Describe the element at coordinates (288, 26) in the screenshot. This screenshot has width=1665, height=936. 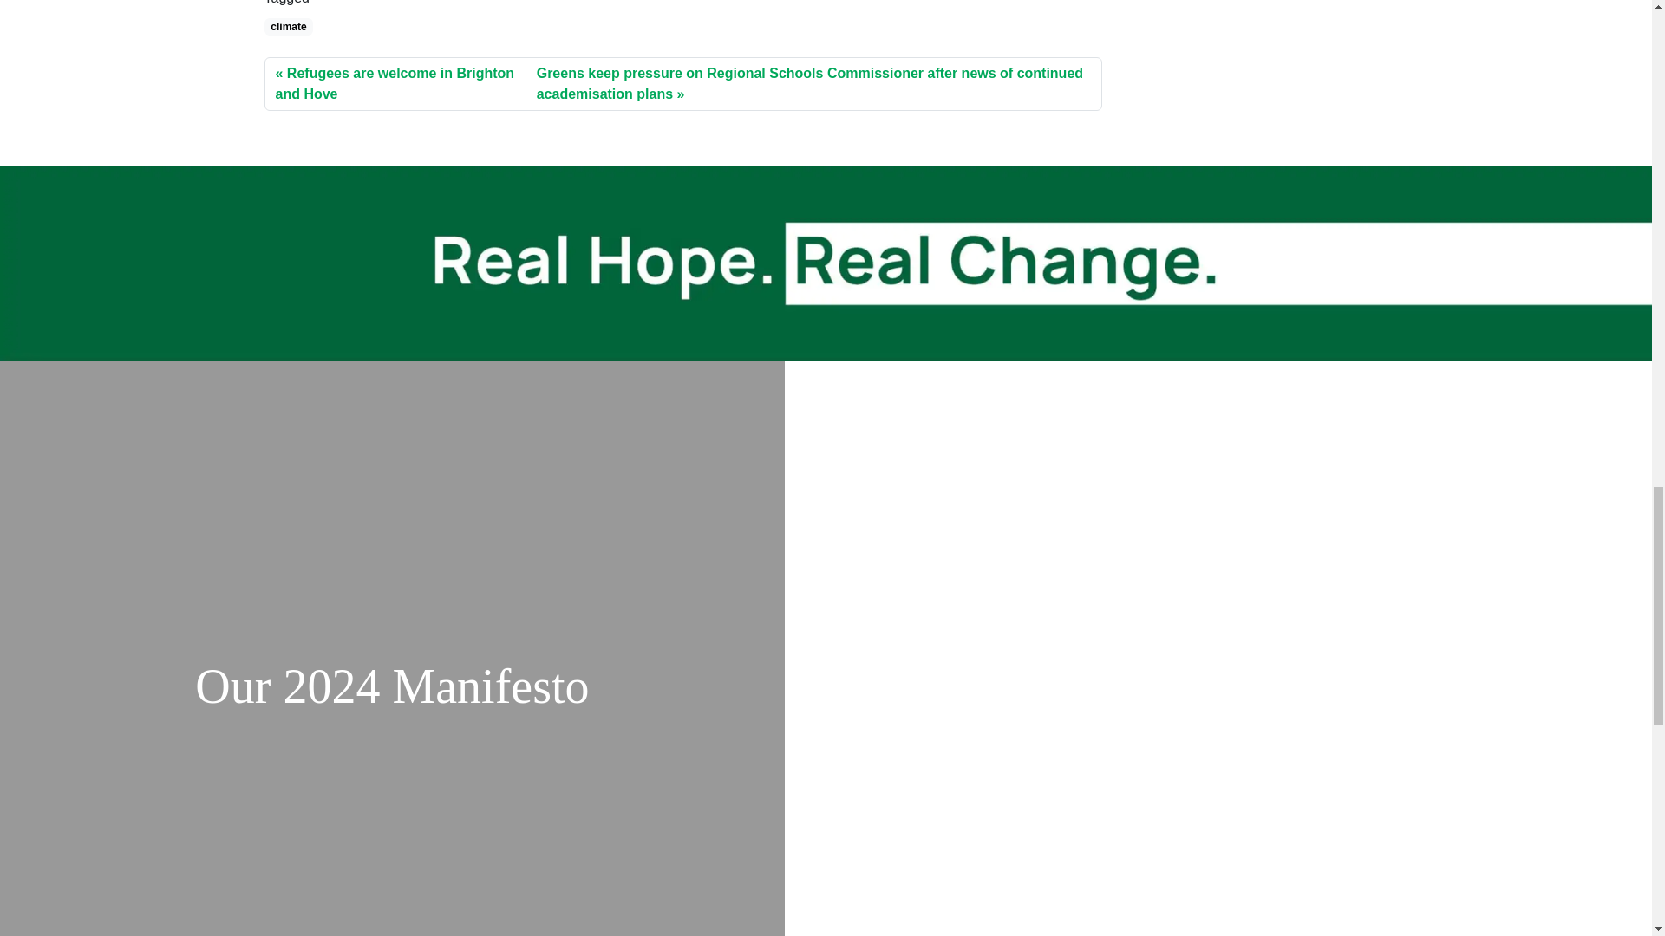
I see `climate` at that location.